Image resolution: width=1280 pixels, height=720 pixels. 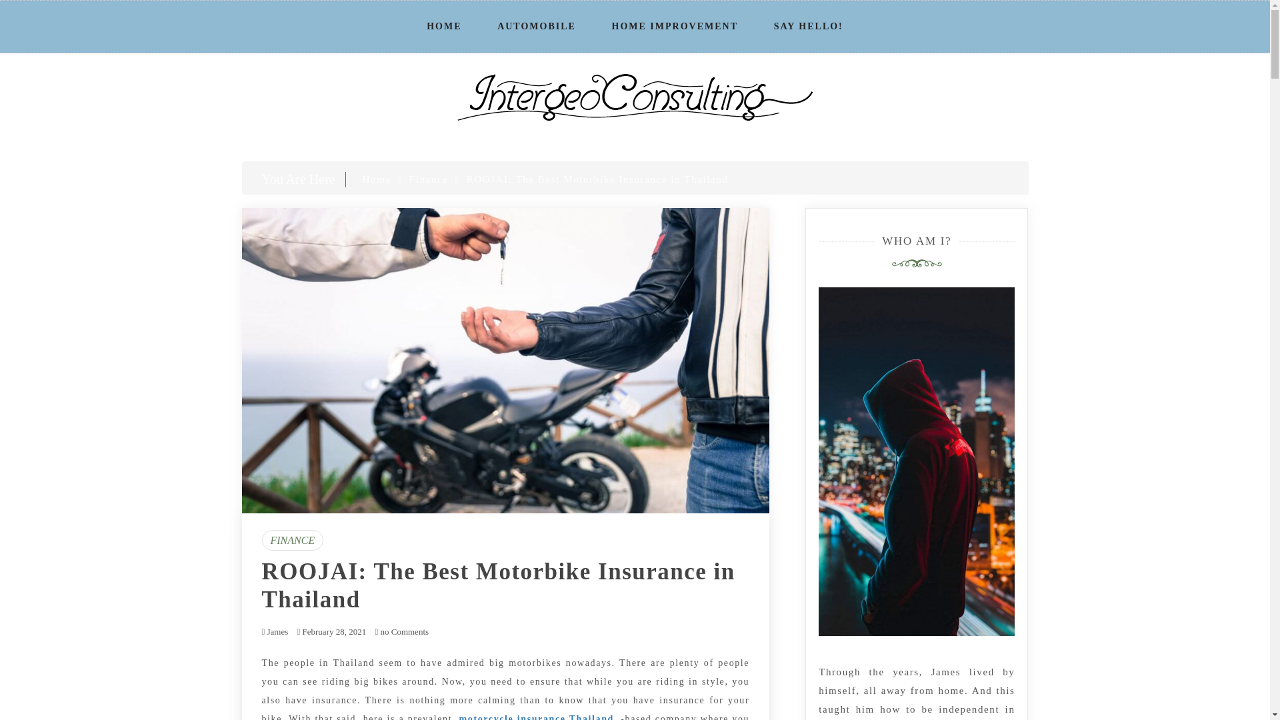 What do you see at coordinates (277, 631) in the screenshot?
I see `Posts by James` at bounding box center [277, 631].